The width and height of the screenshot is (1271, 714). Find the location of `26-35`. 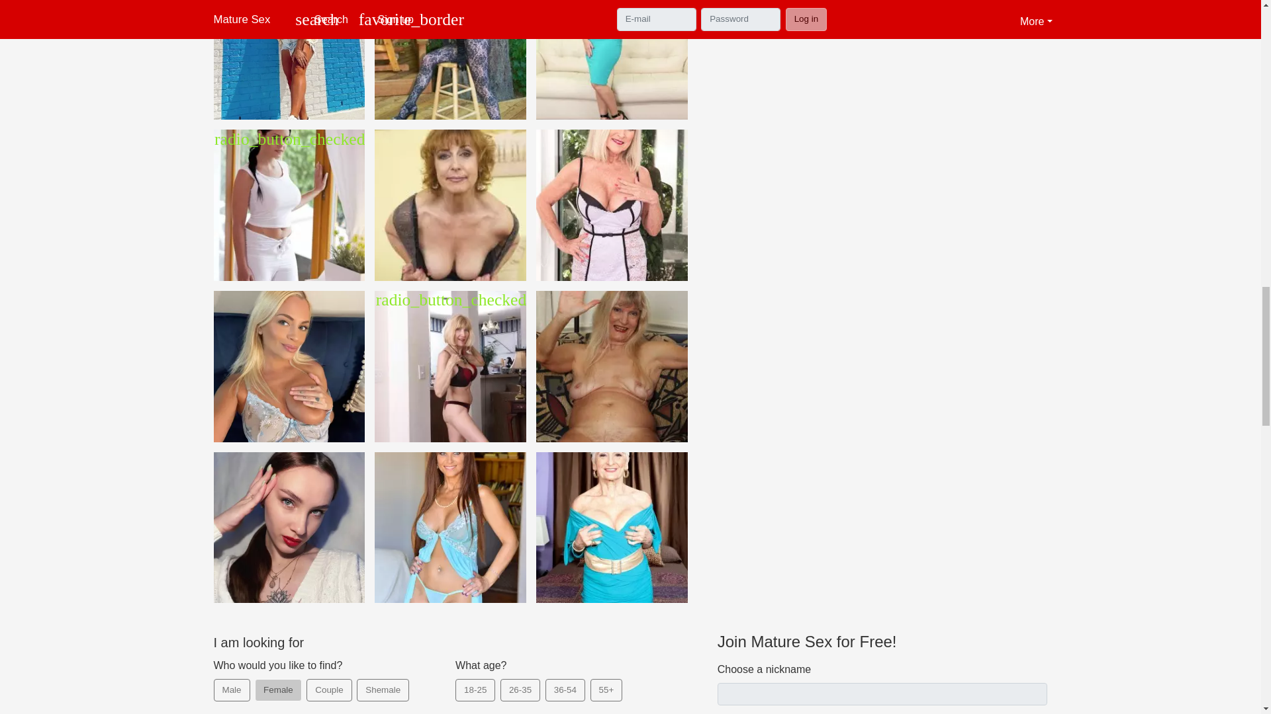

26-35 is located at coordinates (504, 684).